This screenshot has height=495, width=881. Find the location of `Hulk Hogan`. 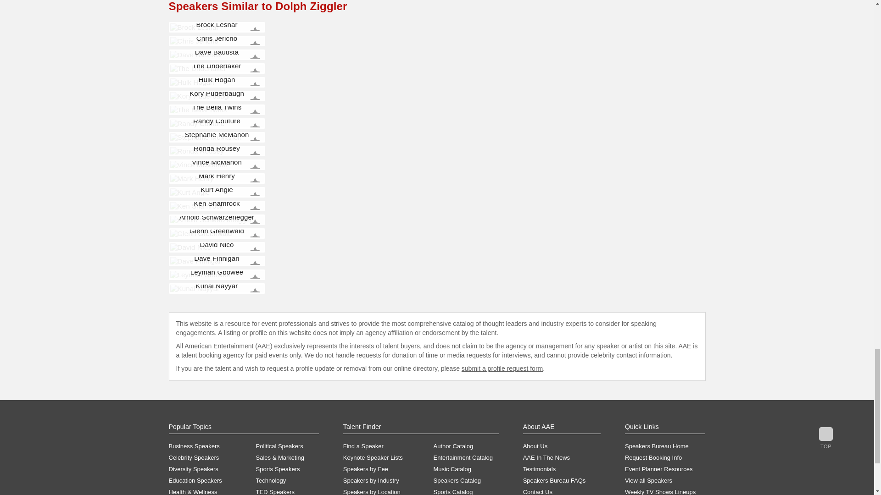

Hulk Hogan is located at coordinates (192, 82).